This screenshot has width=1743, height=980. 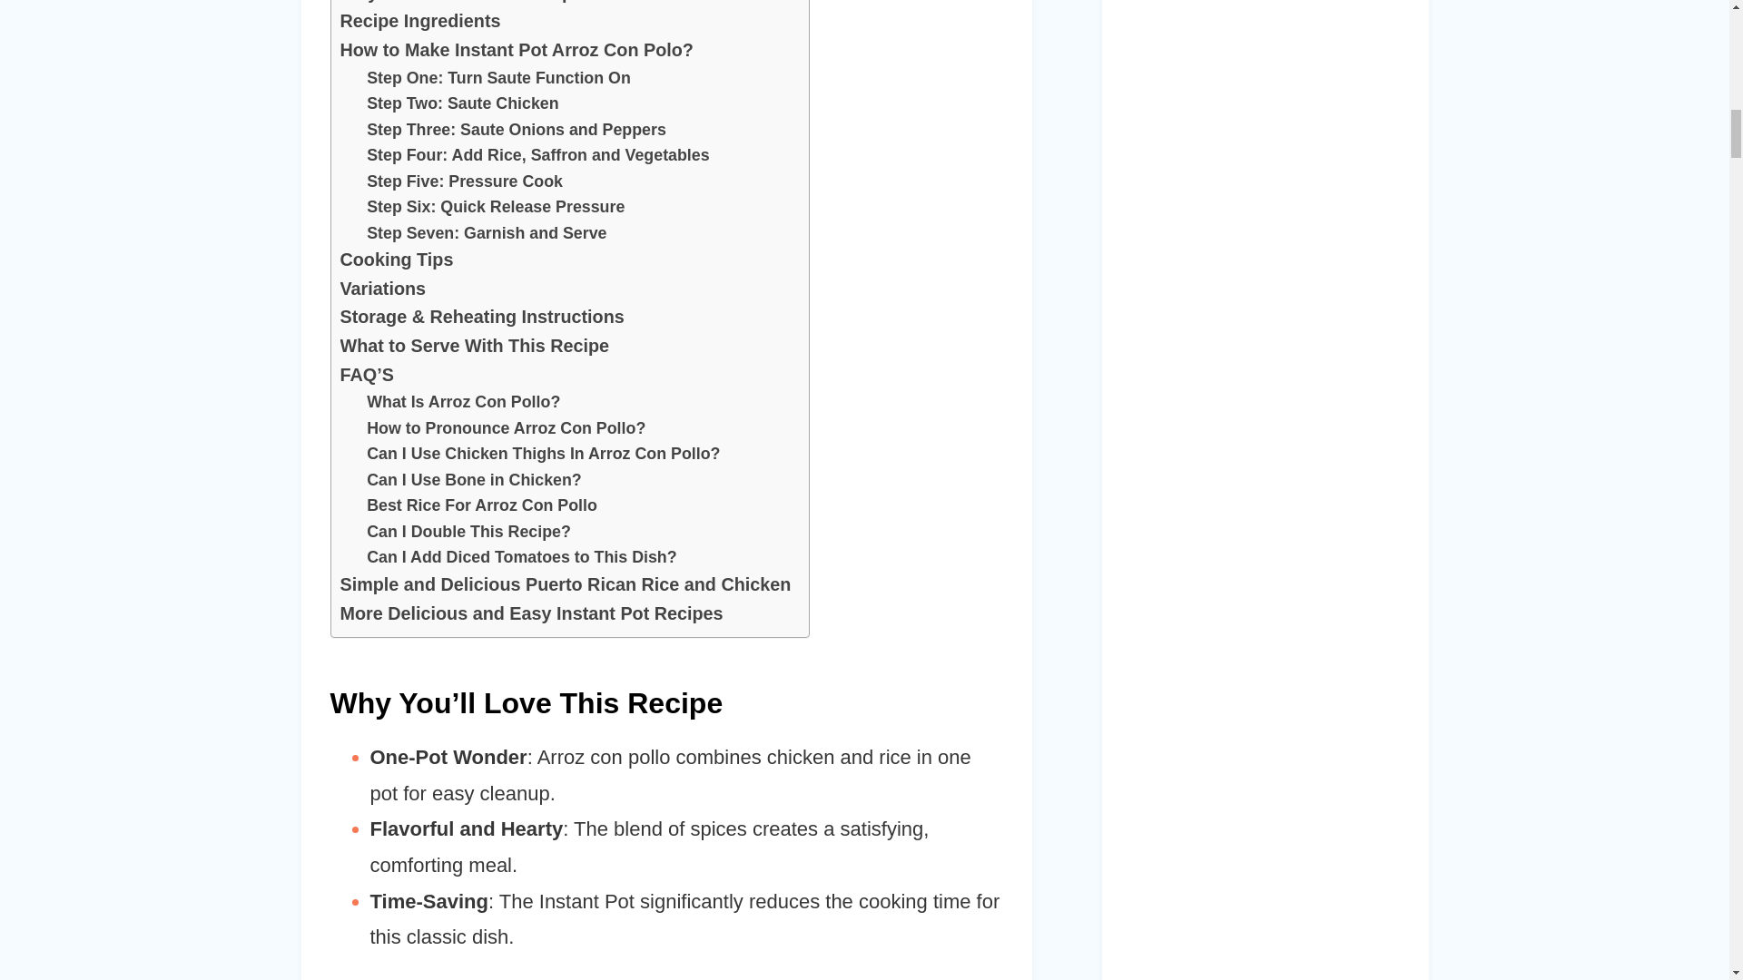 I want to click on What Is Arroz Con Pollo?, so click(x=463, y=401).